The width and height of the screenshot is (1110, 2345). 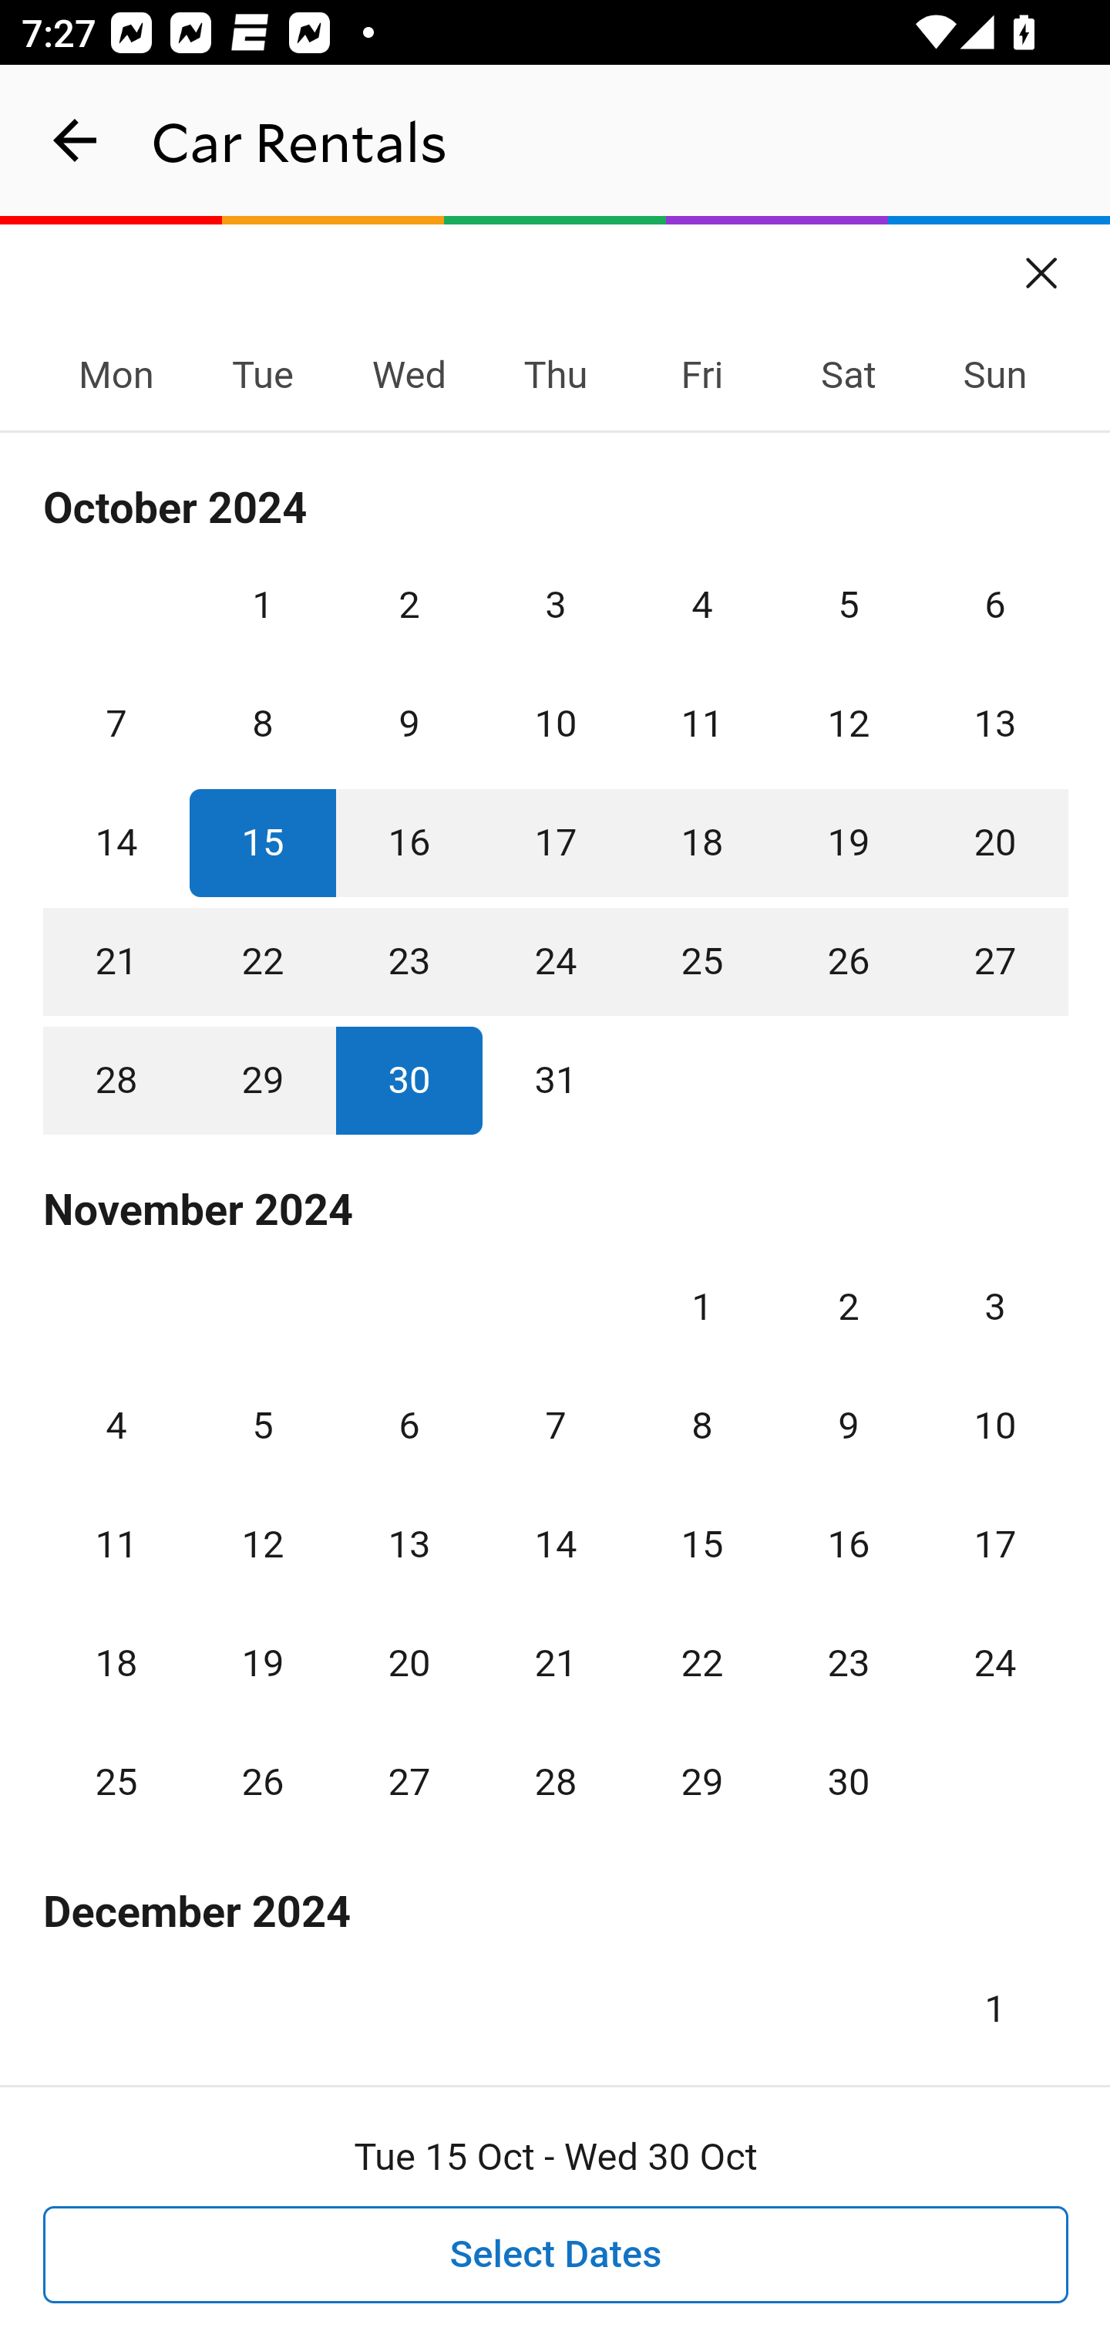 What do you see at coordinates (409, 724) in the screenshot?
I see `9 October 2024` at bounding box center [409, 724].